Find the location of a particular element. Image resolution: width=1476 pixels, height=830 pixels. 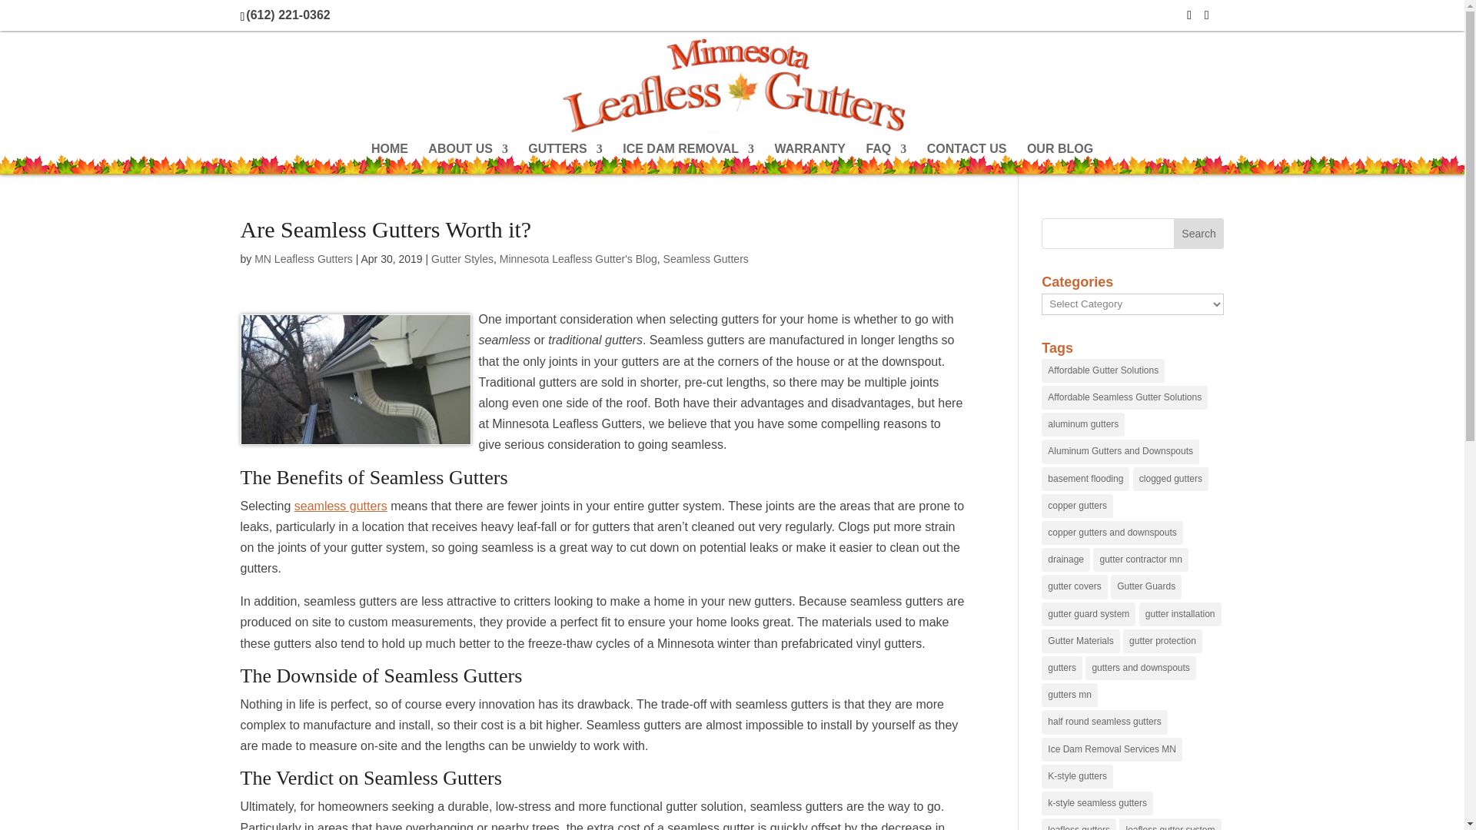

FAQ is located at coordinates (886, 158).